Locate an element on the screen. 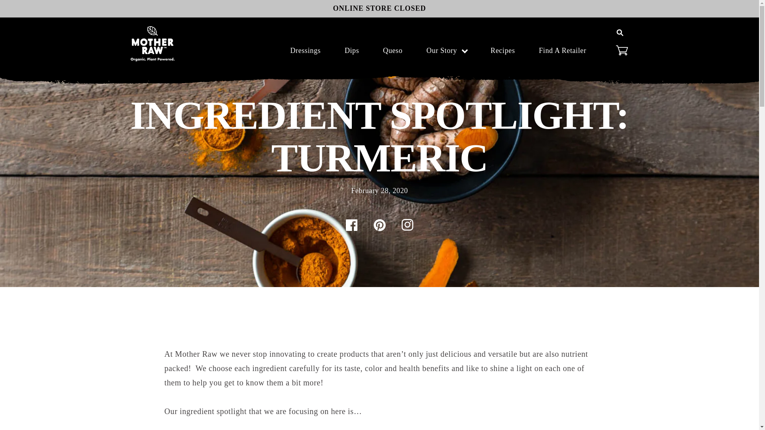 Image resolution: width=765 pixels, height=430 pixels. Queso is located at coordinates (393, 51).